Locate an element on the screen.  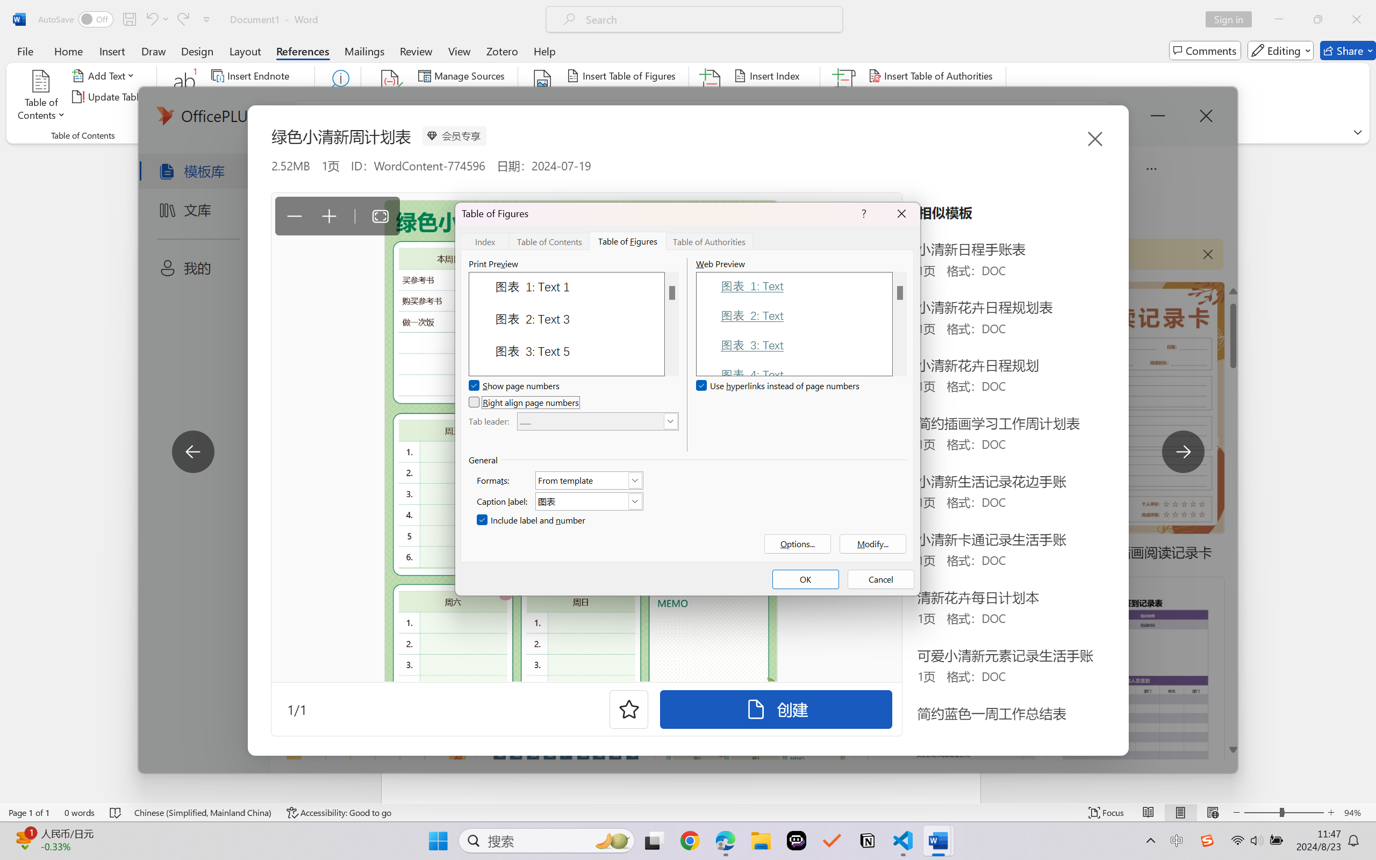
Update Index is located at coordinates (772, 97).